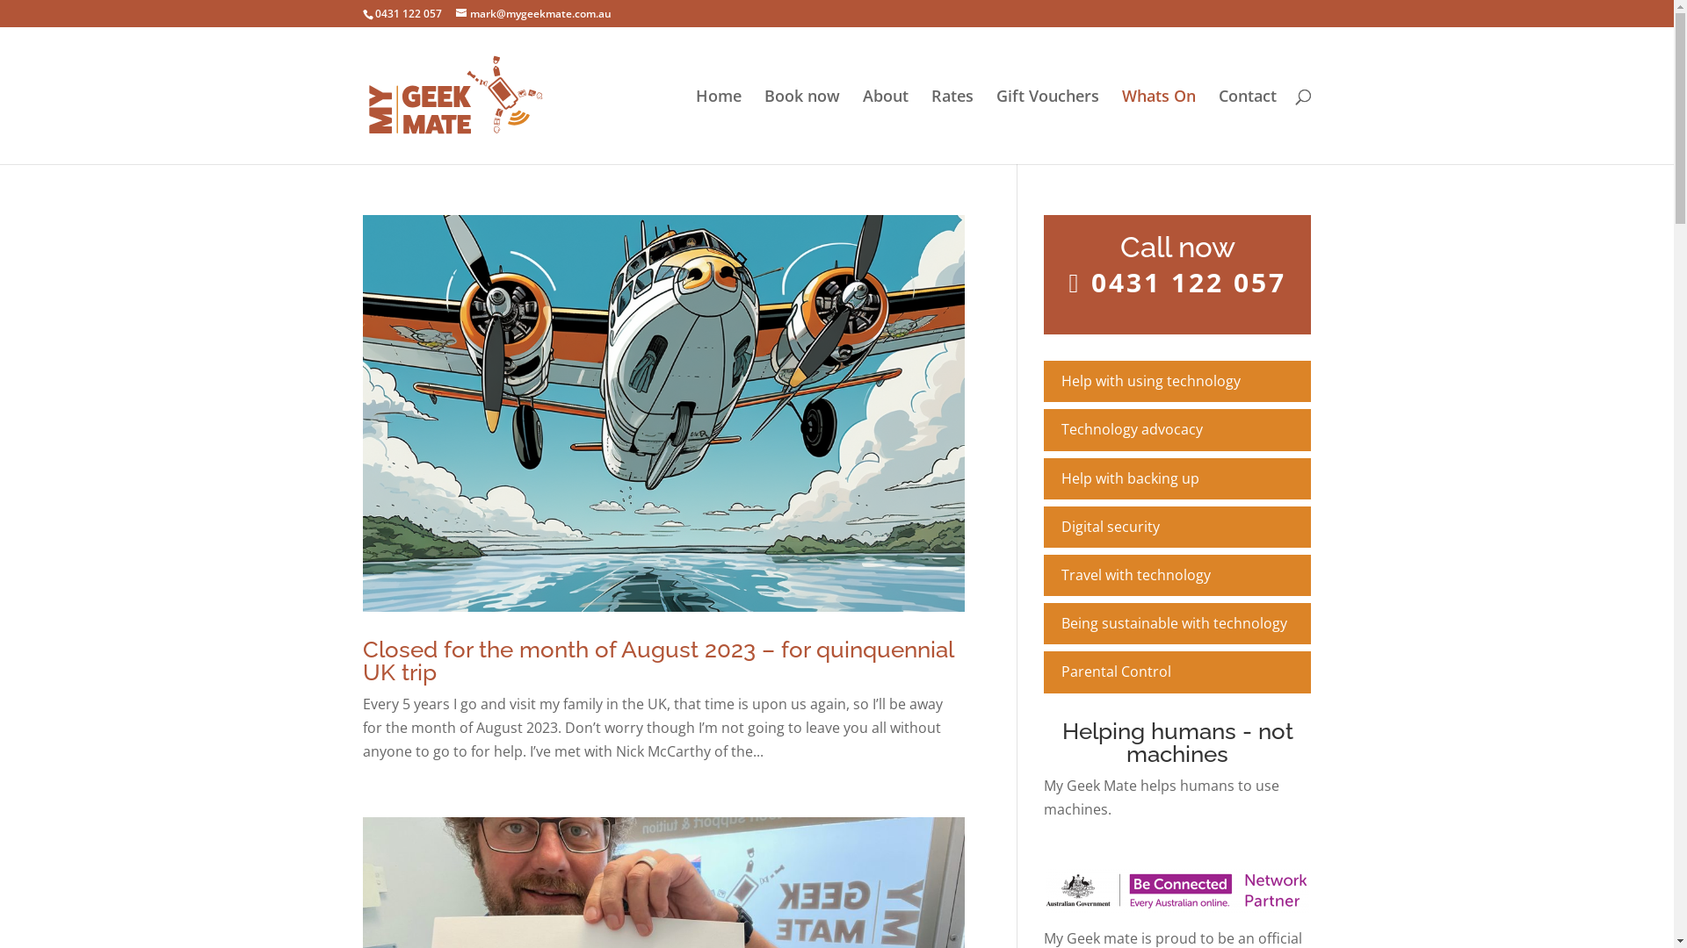  I want to click on mark@mygeekmate.com.au, so click(532, 14).